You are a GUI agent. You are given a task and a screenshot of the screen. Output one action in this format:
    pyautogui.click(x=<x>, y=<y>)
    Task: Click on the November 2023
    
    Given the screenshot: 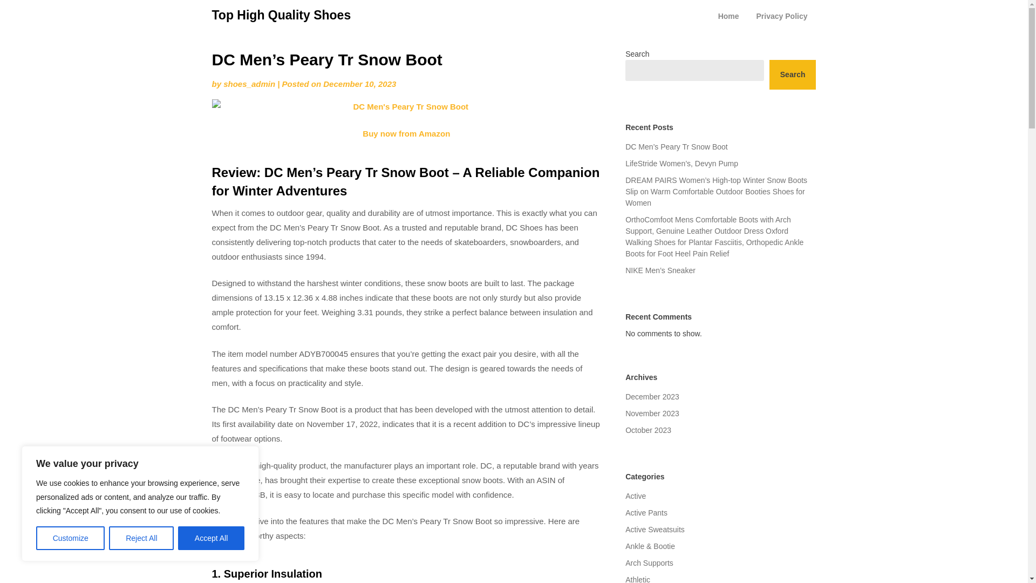 What is the action you would take?
    pyautogui.click(x=652, y=413)
    